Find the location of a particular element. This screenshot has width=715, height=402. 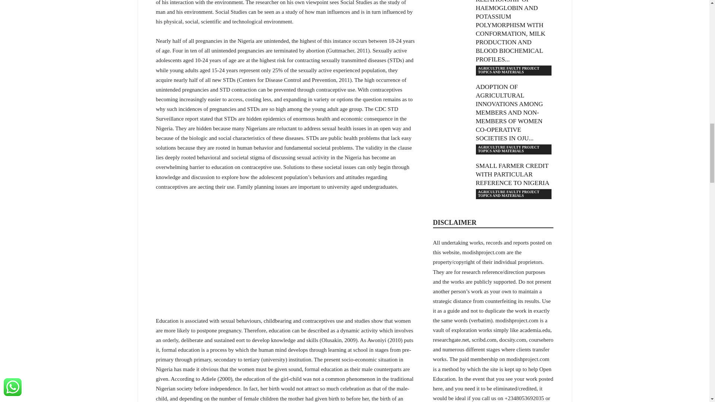

Advertisement is located at coordinates (285, 257).